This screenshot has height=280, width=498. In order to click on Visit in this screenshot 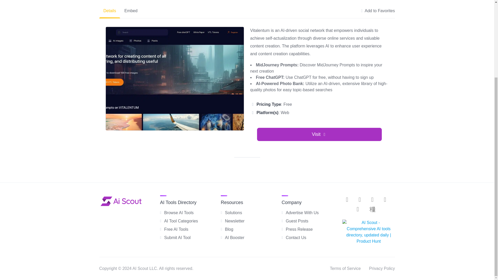, I will do `click(319, 134)`.